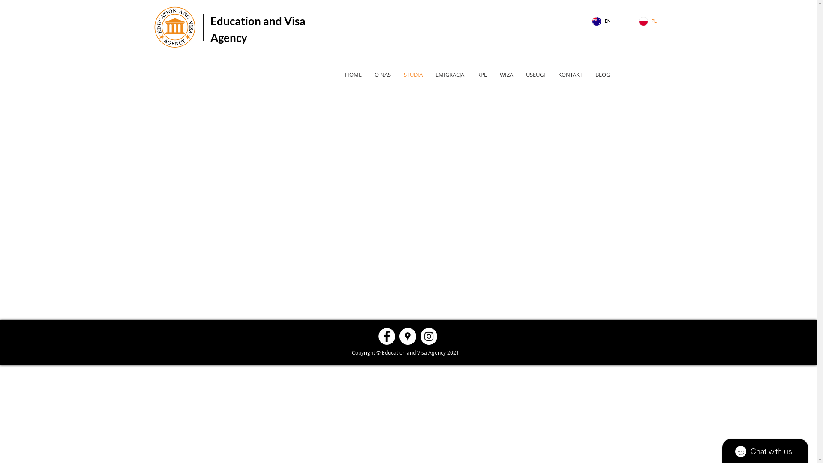 This screenshot has height=463, width=823. What do you see at coordinates (353, 75) in the screenshot?
I see `HOME` at bounding box center [353, 75].